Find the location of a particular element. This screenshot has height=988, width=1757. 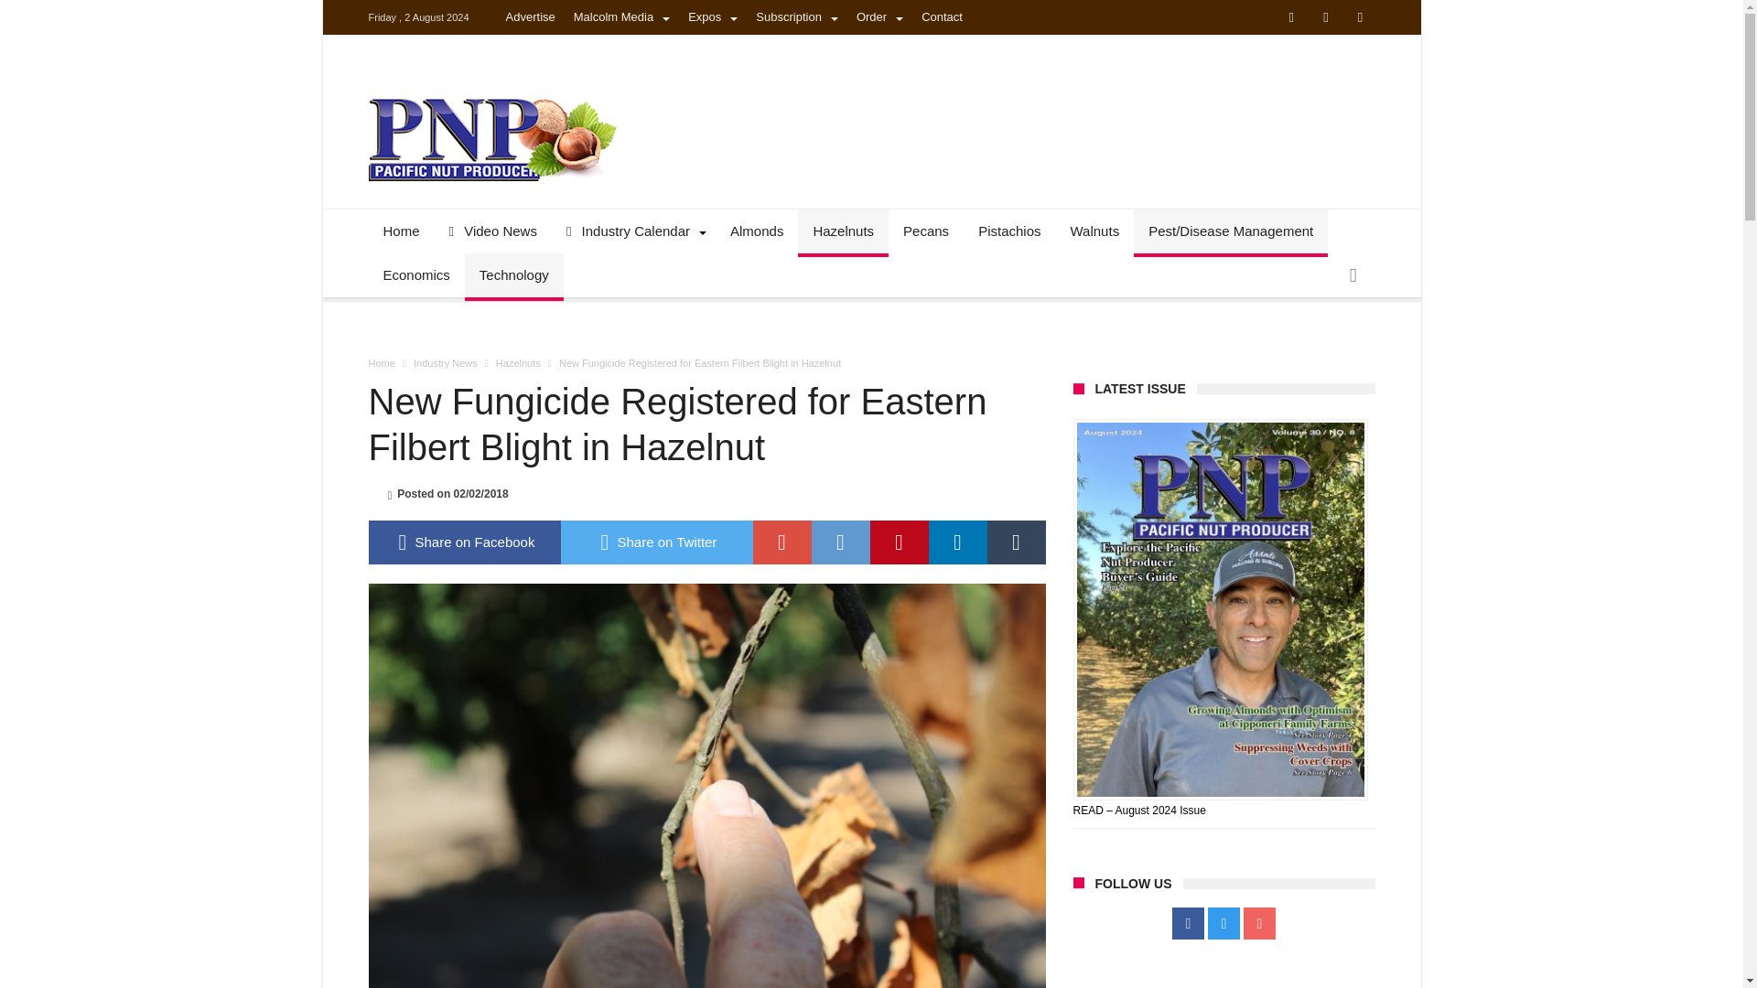

Youtube is located at coordinates (1360, 18).